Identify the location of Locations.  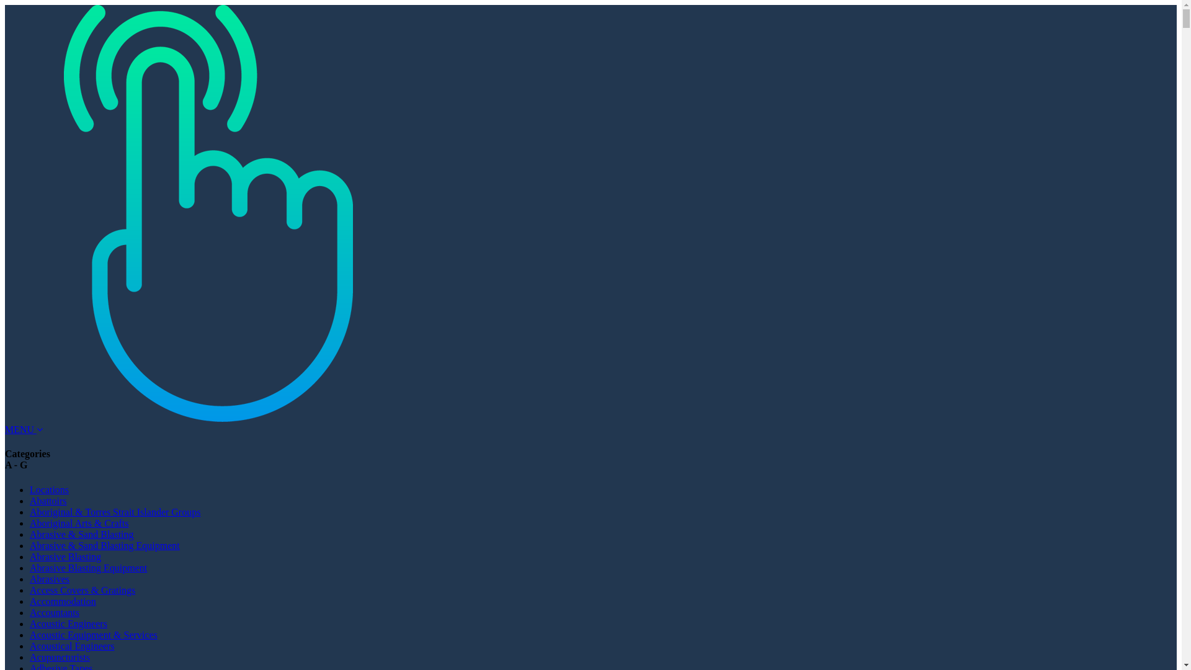
(50, 490).